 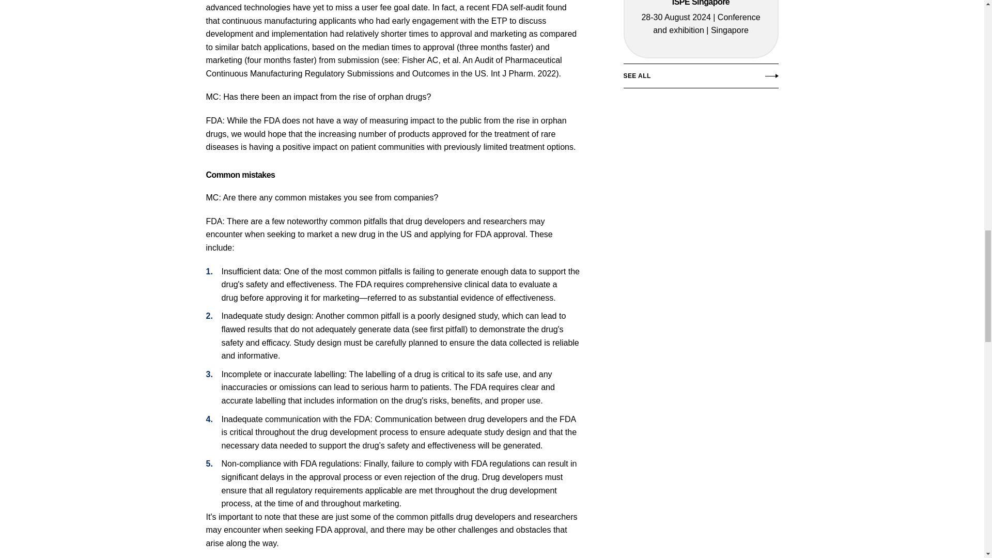 What do you see at coordinates (700, 79) in the screenshot?
I see `SEE ALL` at bounding box center [700, 79].